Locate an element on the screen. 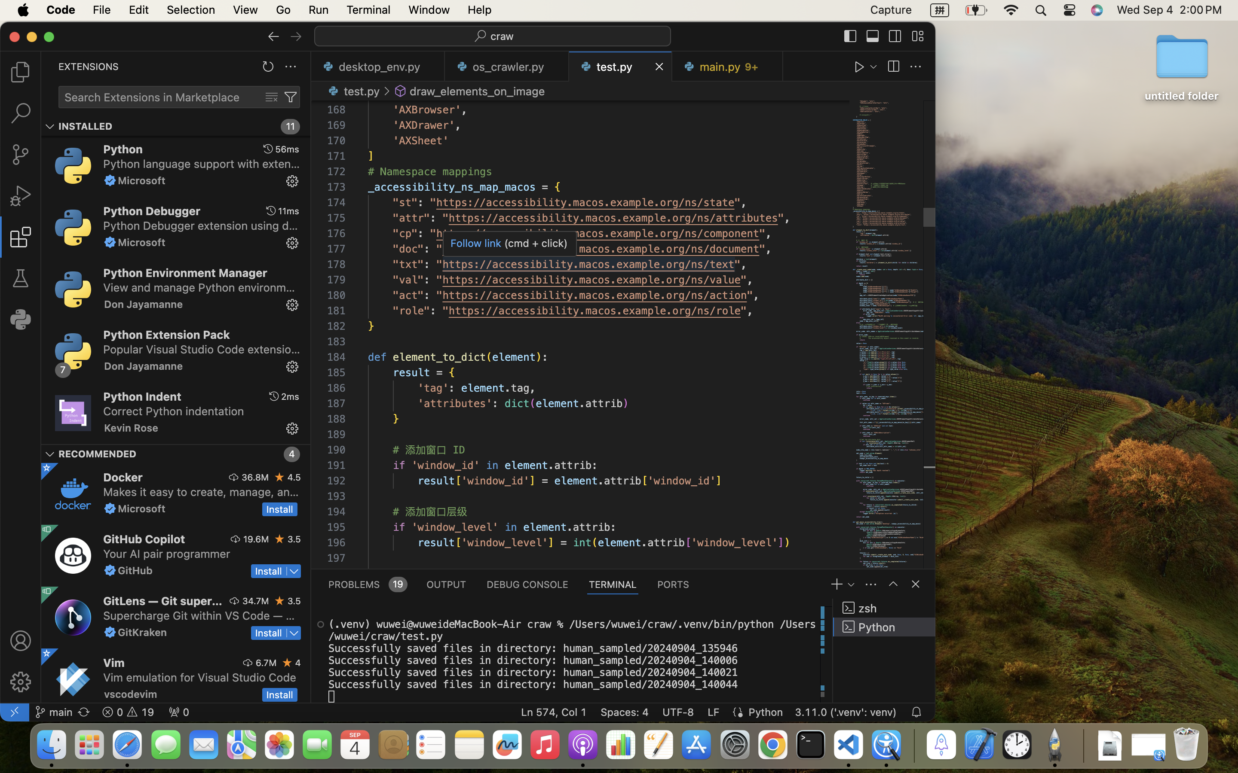 The height and width of the screenshot is (773, 1238). Microsoft is located at coordinates (142, 180).